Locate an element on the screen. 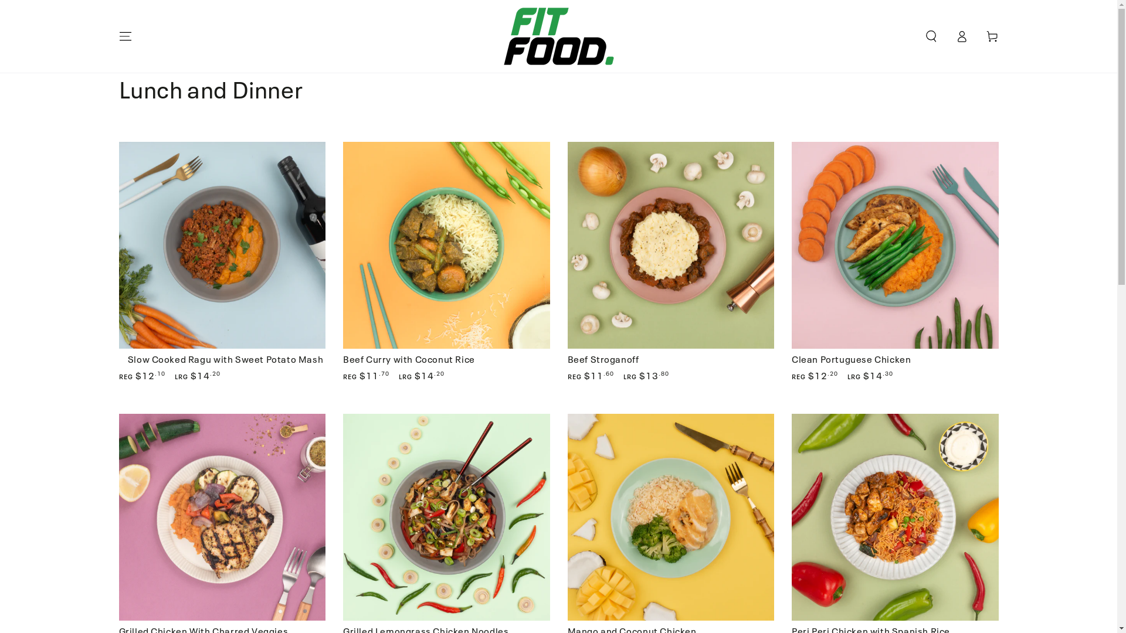 This screenshot has width=1126, height=633. Clean Portuguese Chicken is located at coordinates (852, 359).